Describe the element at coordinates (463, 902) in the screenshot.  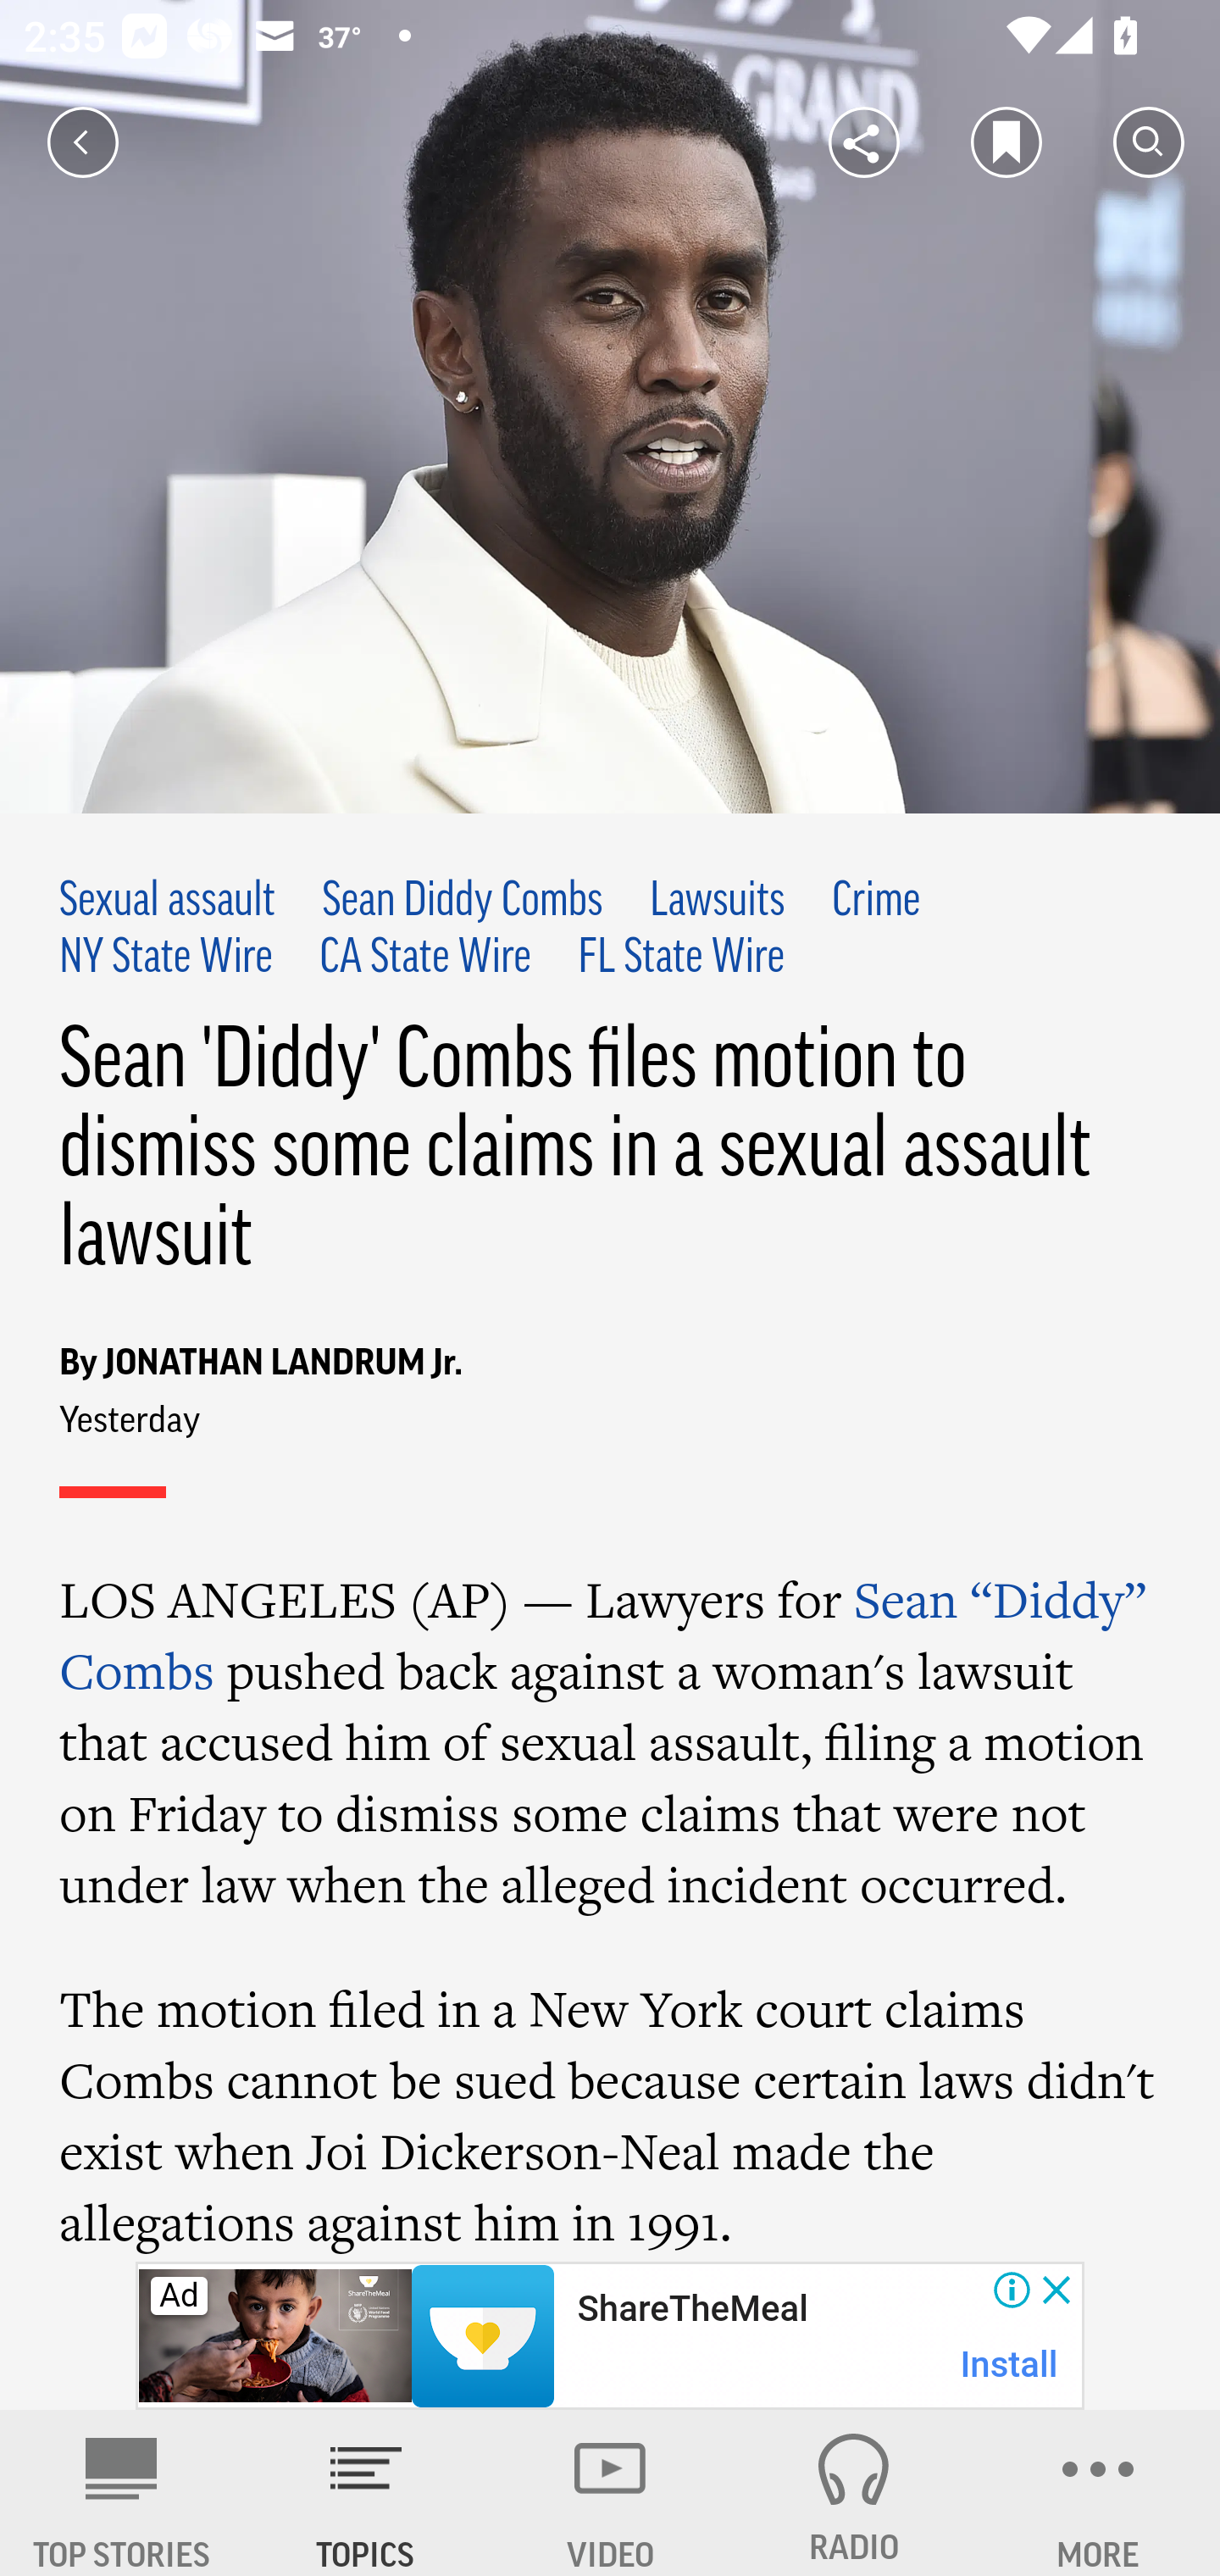
I see `Sean Diddy Combs` at that location.